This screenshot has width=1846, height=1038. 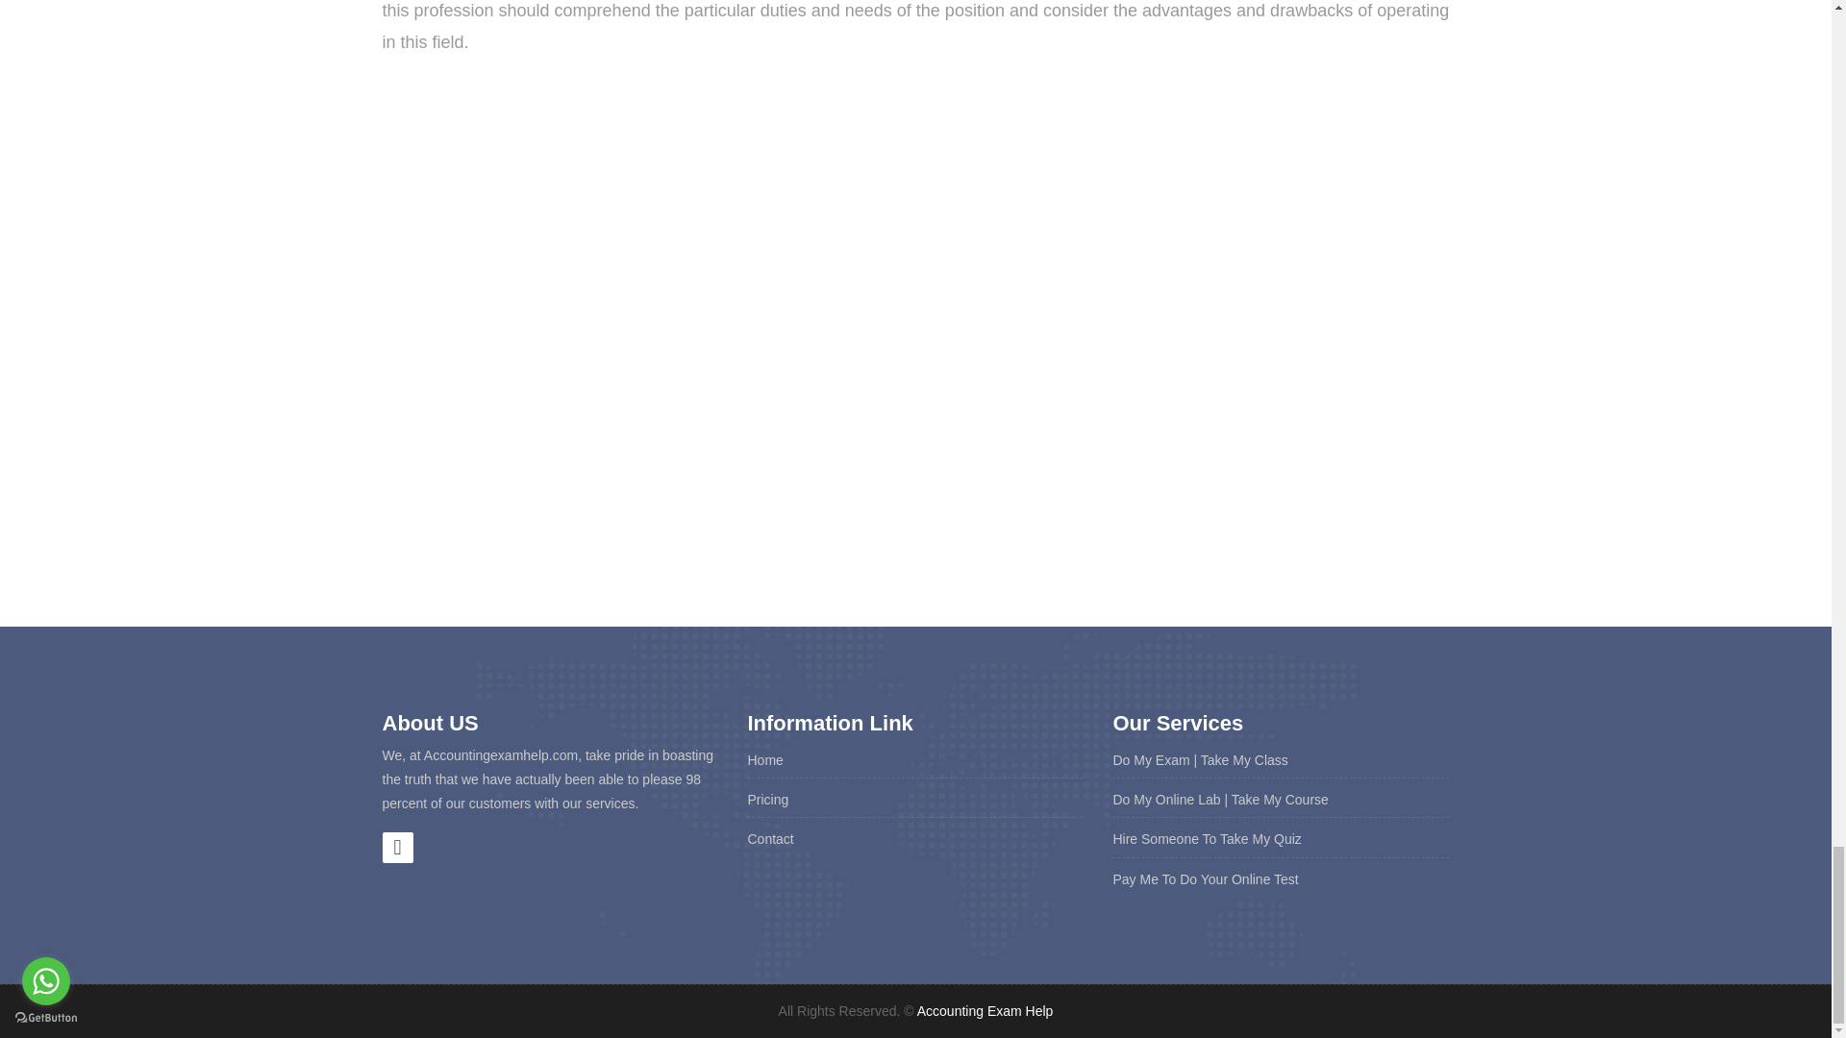 What do you see at coordinates (770, 839) in the screenshot?
I see `Contact` at bounding box center [770, 839].